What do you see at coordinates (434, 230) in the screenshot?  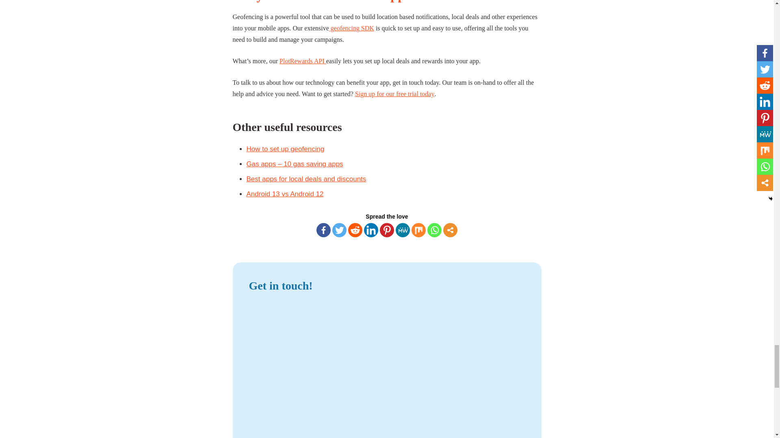 I see `Whatsapp` at bounding box center [434, 230].